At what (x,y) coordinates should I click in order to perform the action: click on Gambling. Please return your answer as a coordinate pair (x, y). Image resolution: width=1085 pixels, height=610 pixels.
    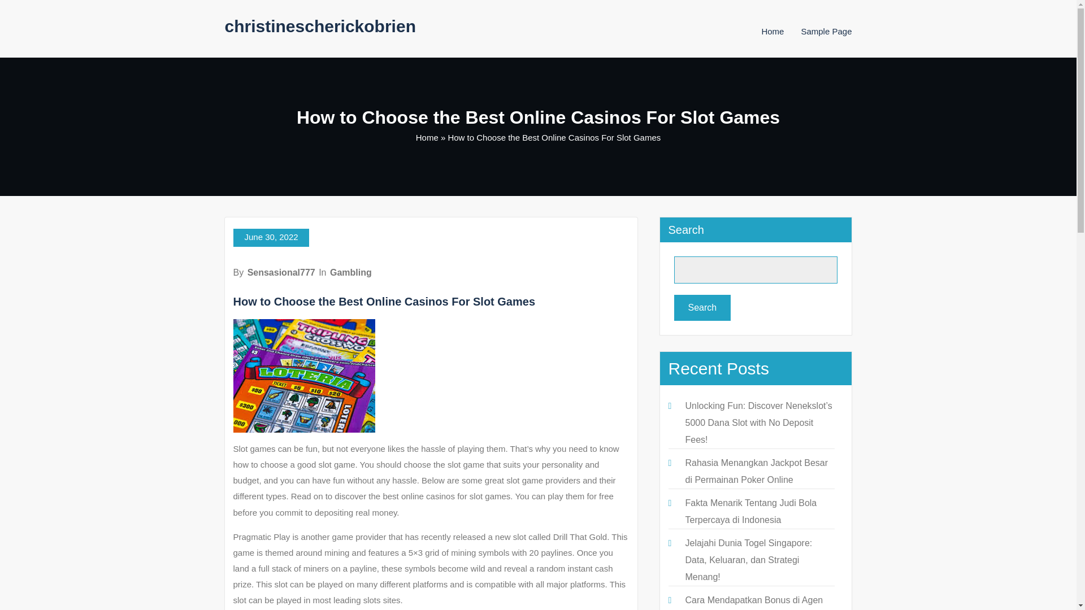
    Looking at the image, I should click on (350, 272).